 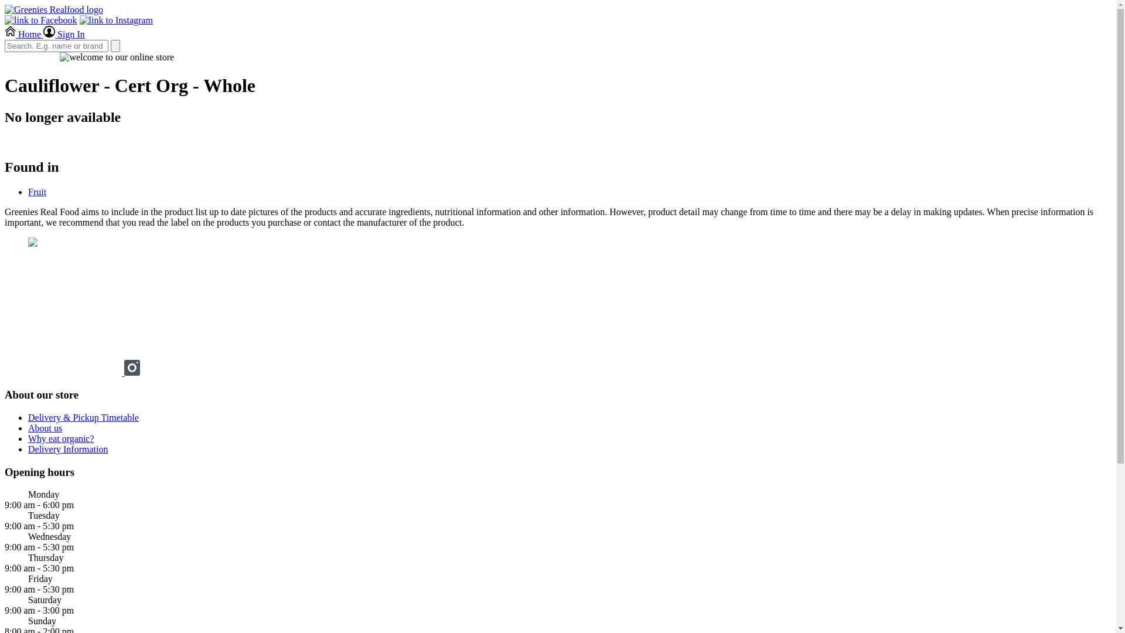 I want to click on About us, so click(x=45, y=428).